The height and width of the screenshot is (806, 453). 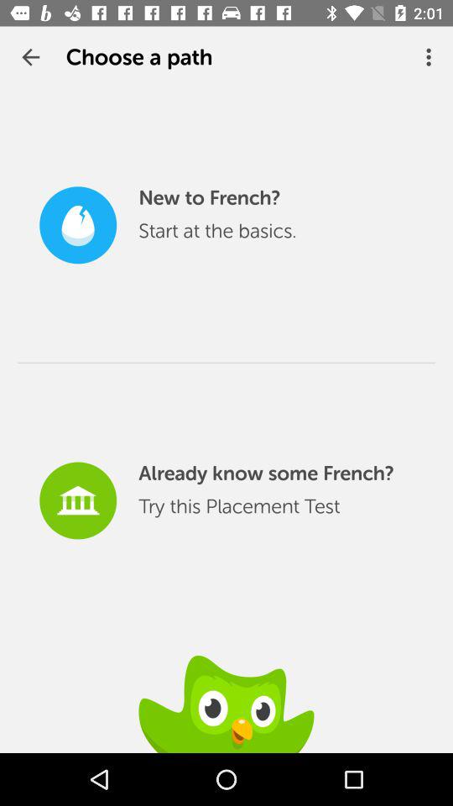 What do you see at coordinates (30, 57) in the screenshot?
I see `select item next to the choose a path app` at bounding box center [30, 57].